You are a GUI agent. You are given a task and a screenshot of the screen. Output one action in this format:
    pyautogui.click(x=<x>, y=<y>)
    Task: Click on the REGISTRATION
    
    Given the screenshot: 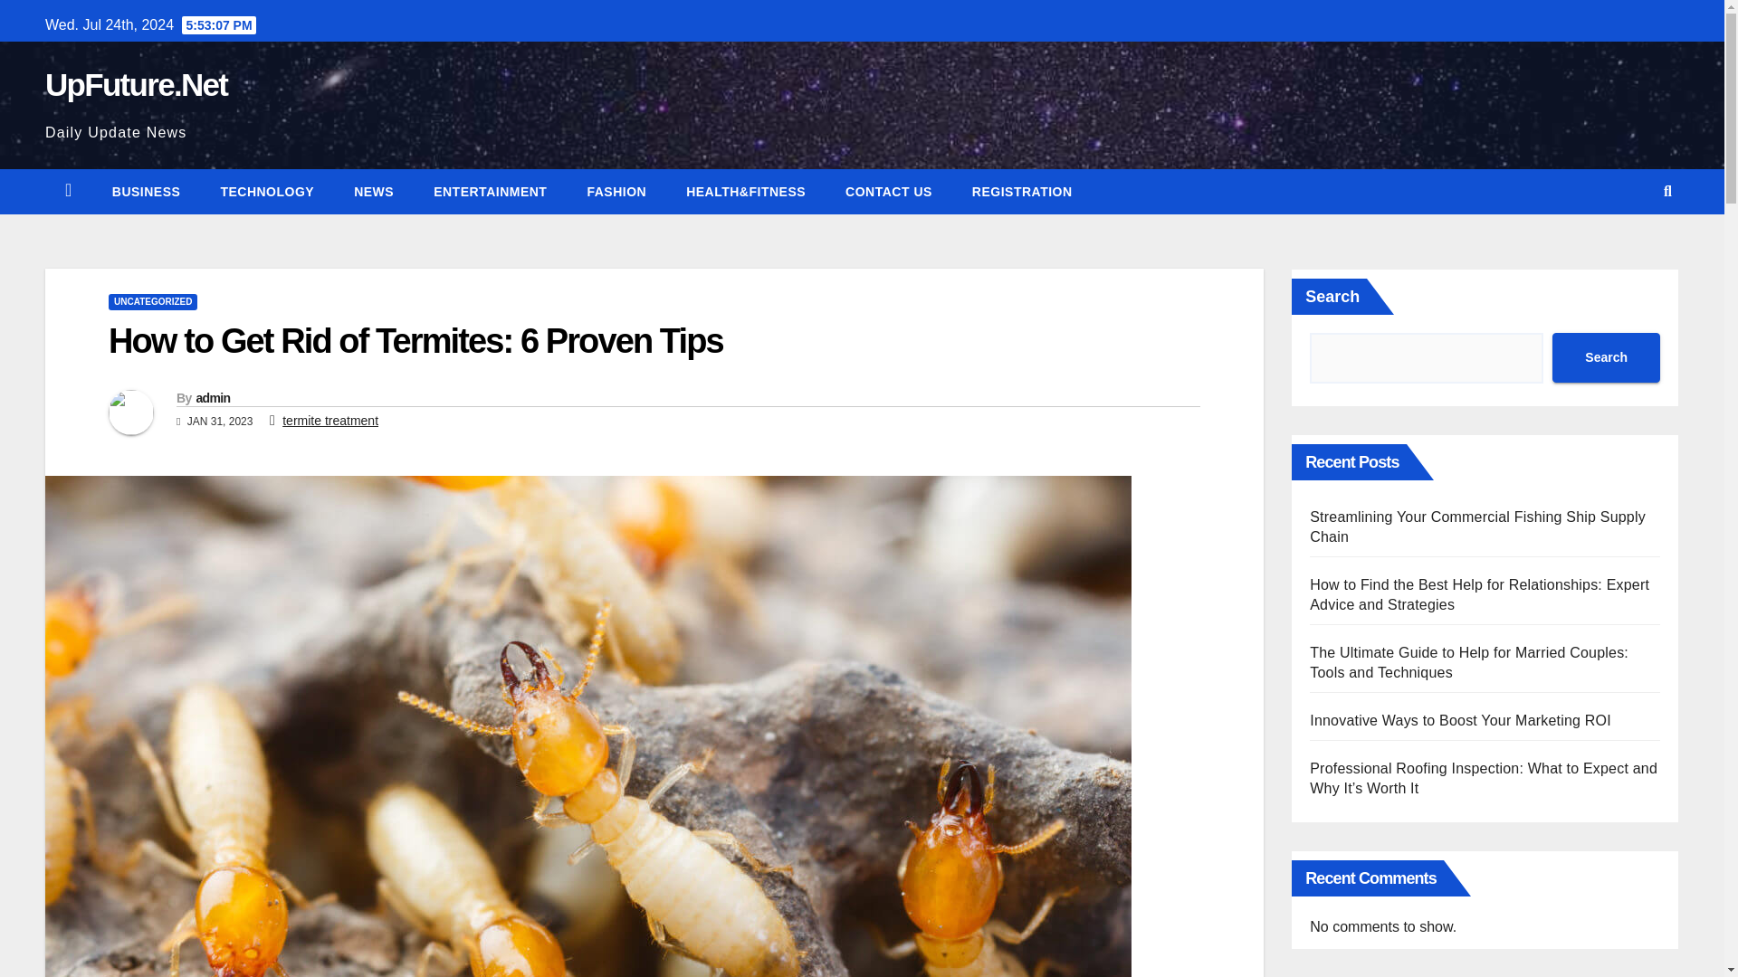 What is the action you would take?
    pyautogui.click(x=1023, y=190)
    